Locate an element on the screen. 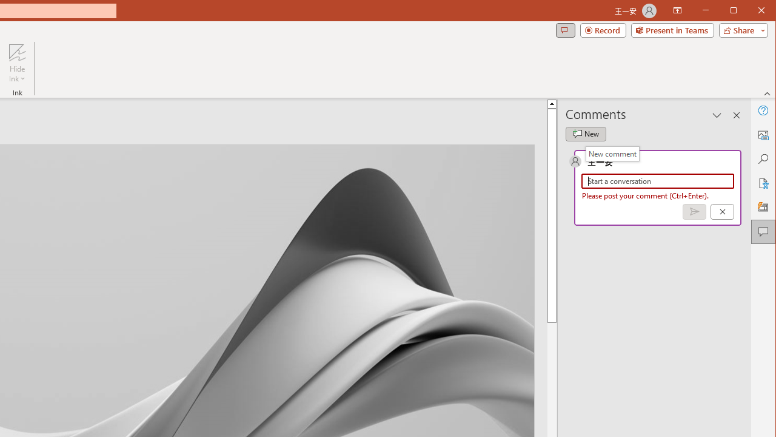 The height and width of the screenshot is (437, 776). Record is located at coordinates (603, 30).